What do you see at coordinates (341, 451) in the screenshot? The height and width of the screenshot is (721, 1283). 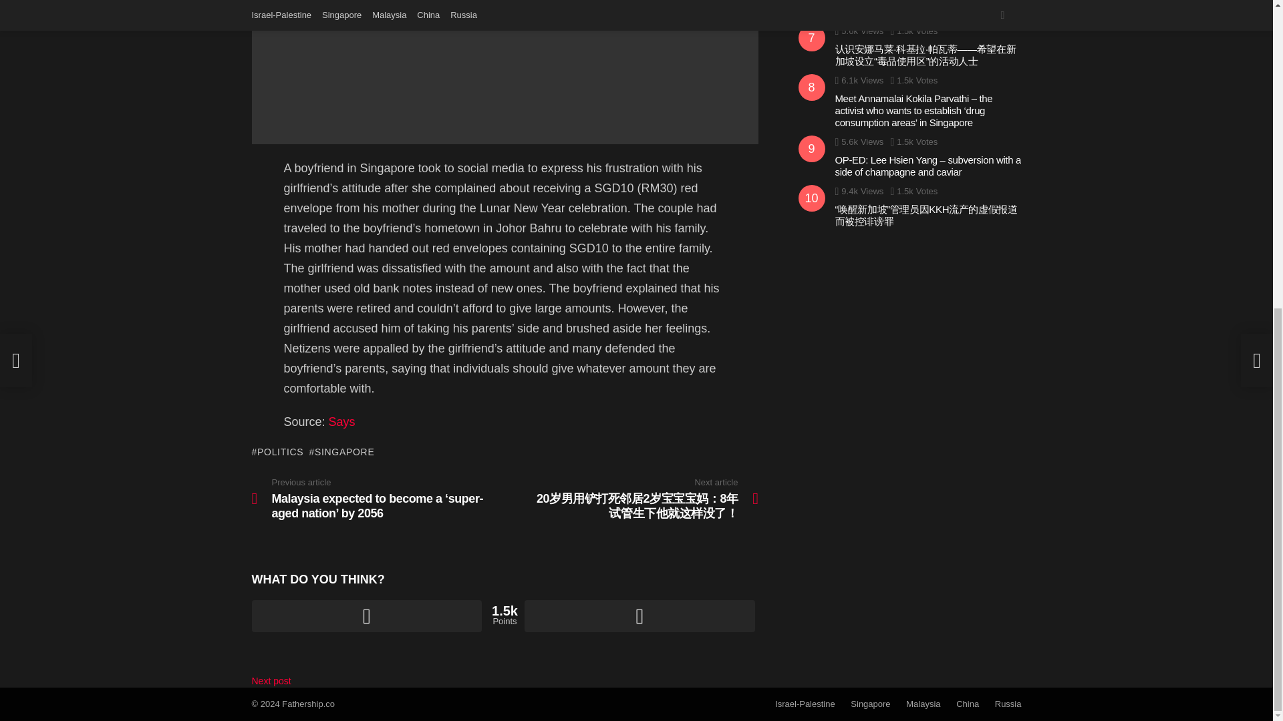 I see `SINGAPORE` at bounding box center [341, 451].